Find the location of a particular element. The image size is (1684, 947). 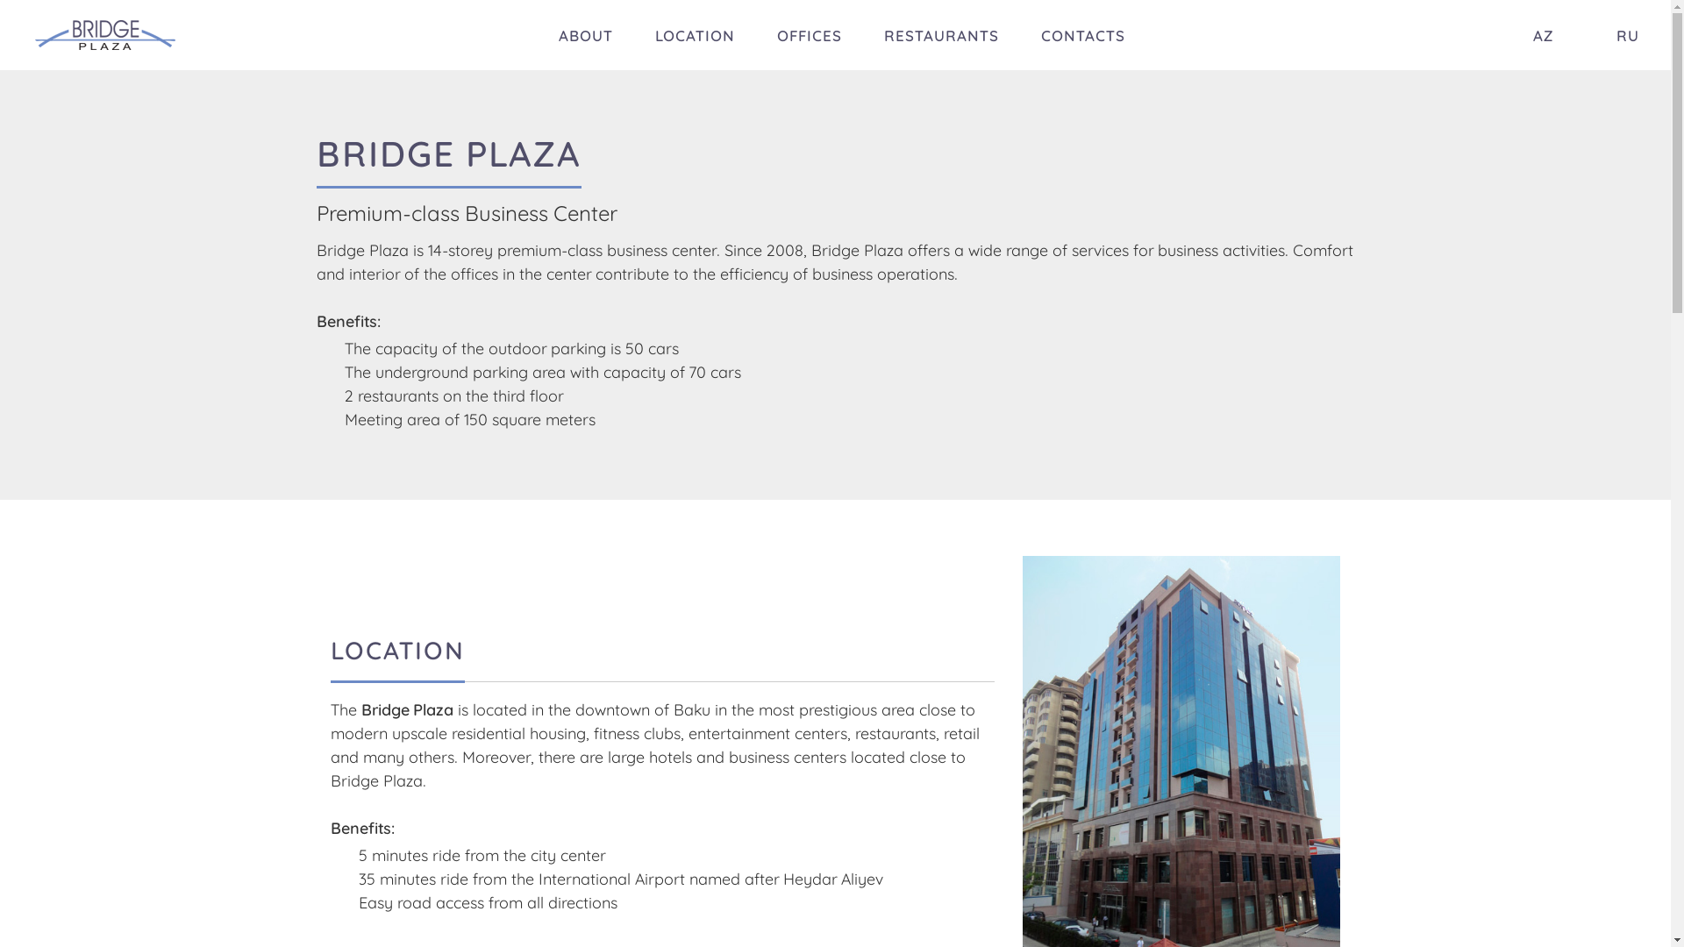

ABOUT is located at coordinates (586, 35).